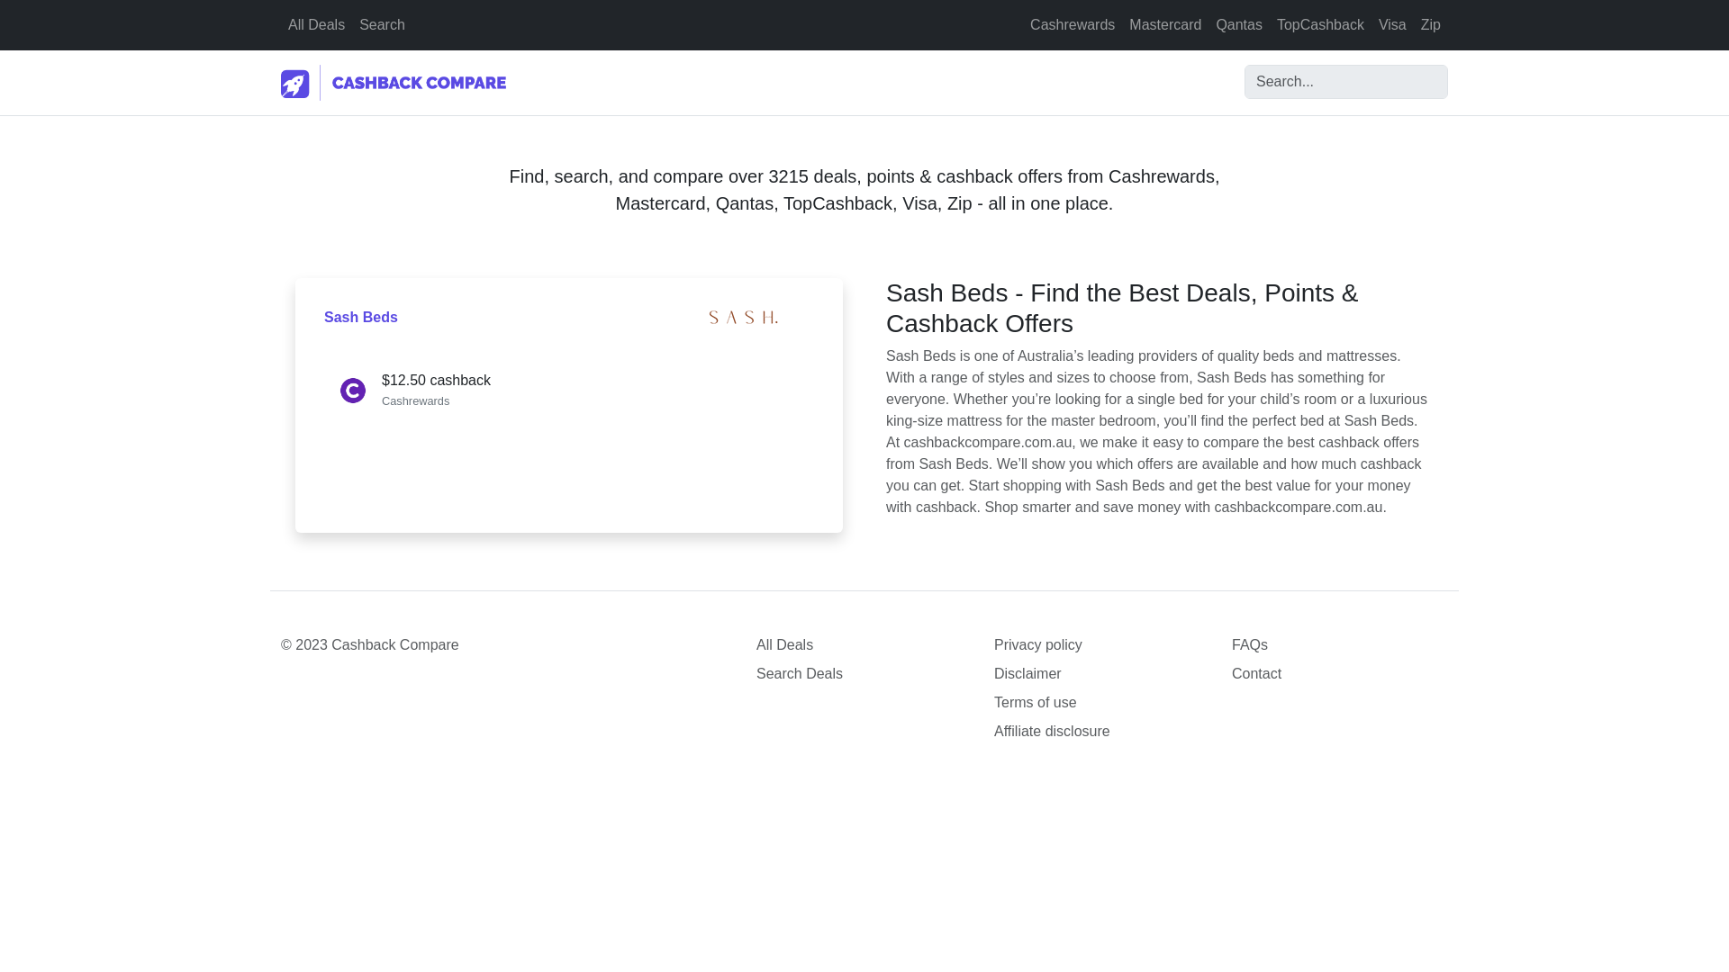 This screenshot has width=1729, height=972. What do you see at coordinates (1102, 702) in the screenshot?
I see `Terms of use` at bounding box center [1102, 702].